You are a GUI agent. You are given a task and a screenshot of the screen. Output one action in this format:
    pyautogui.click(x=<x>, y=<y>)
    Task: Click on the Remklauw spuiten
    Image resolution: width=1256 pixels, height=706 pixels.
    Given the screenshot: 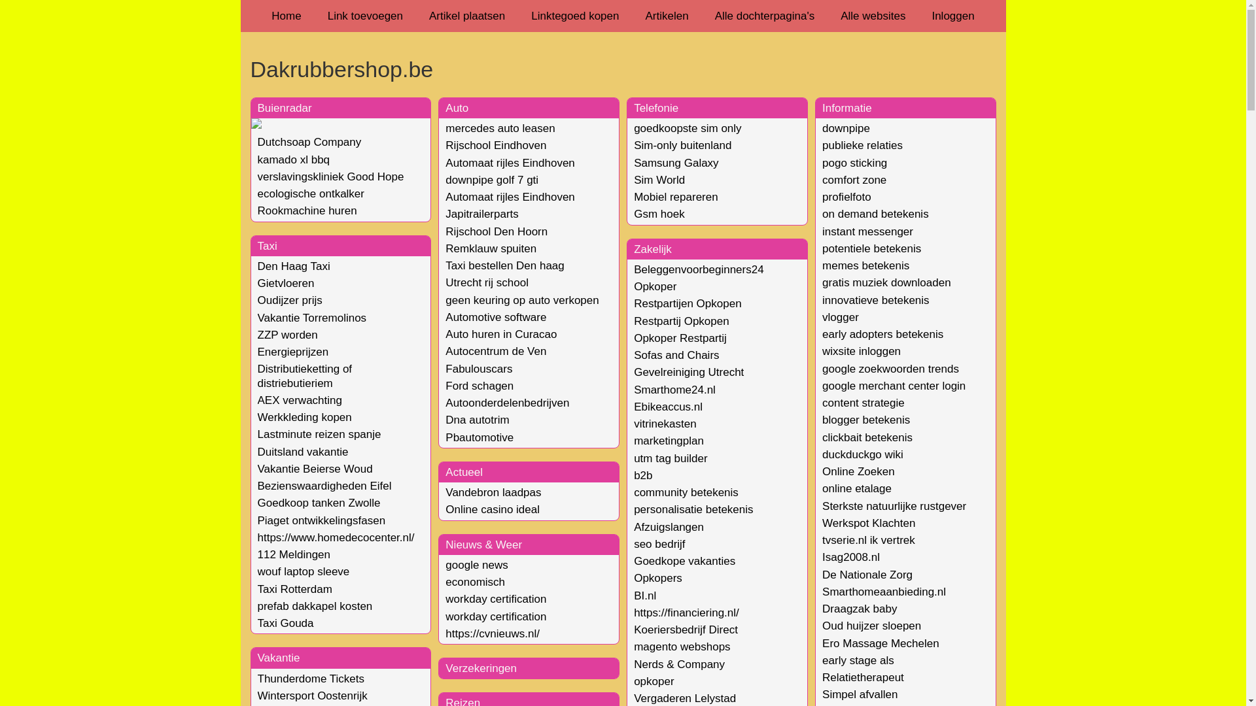 What is the action you would take?
    pyautogui.click(x=491, y=248)
    